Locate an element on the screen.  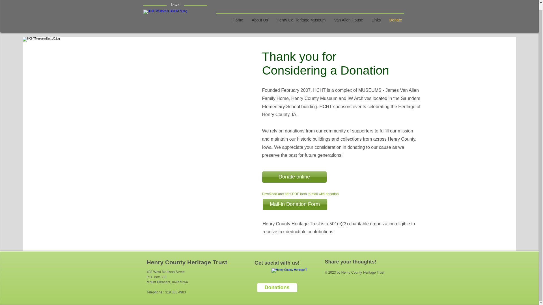
Van Allen House is located at coordinates (348, 14).